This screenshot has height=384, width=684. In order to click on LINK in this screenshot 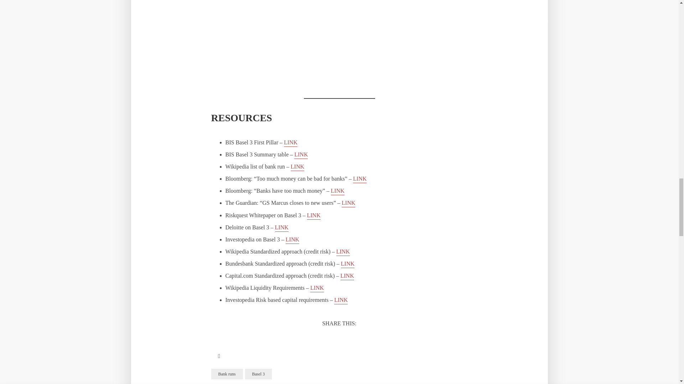, I will do `click(341, 300)`.